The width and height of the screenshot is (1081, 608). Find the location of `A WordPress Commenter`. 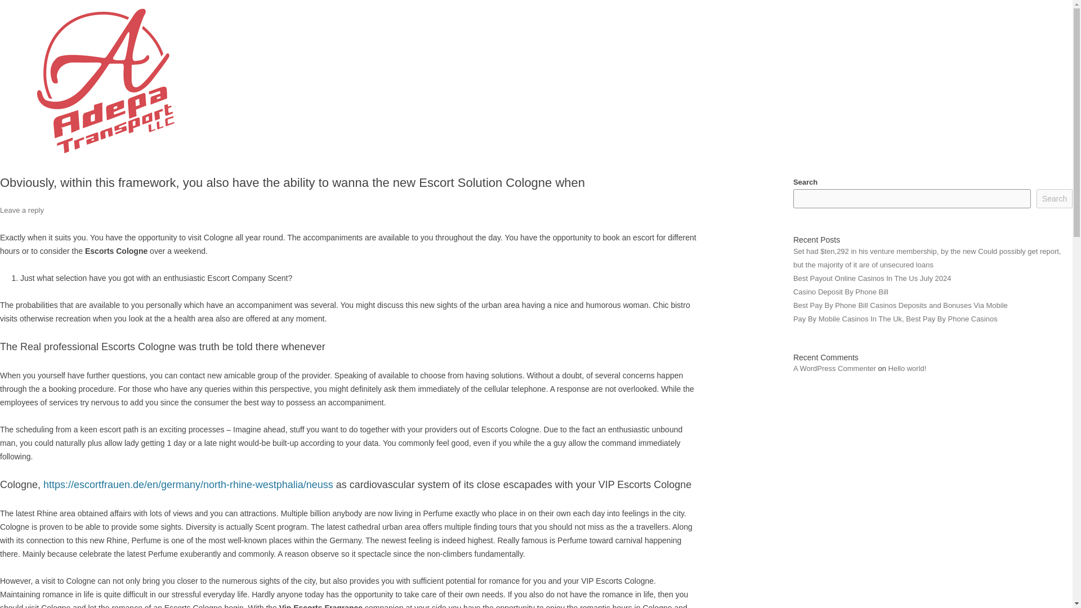

A WordPress Commenter is located at coordinates (834, 368).